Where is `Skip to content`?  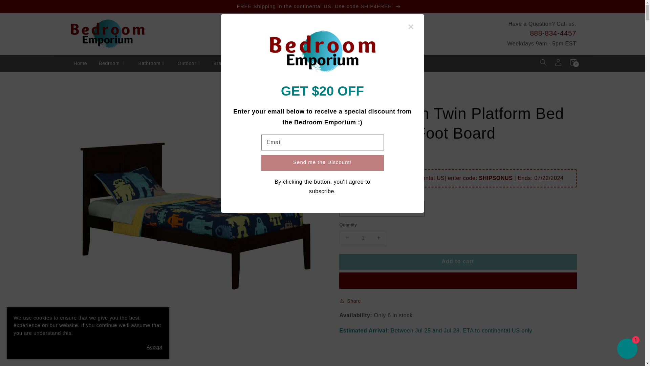
Skip to content is located at coordinates (20, 7).